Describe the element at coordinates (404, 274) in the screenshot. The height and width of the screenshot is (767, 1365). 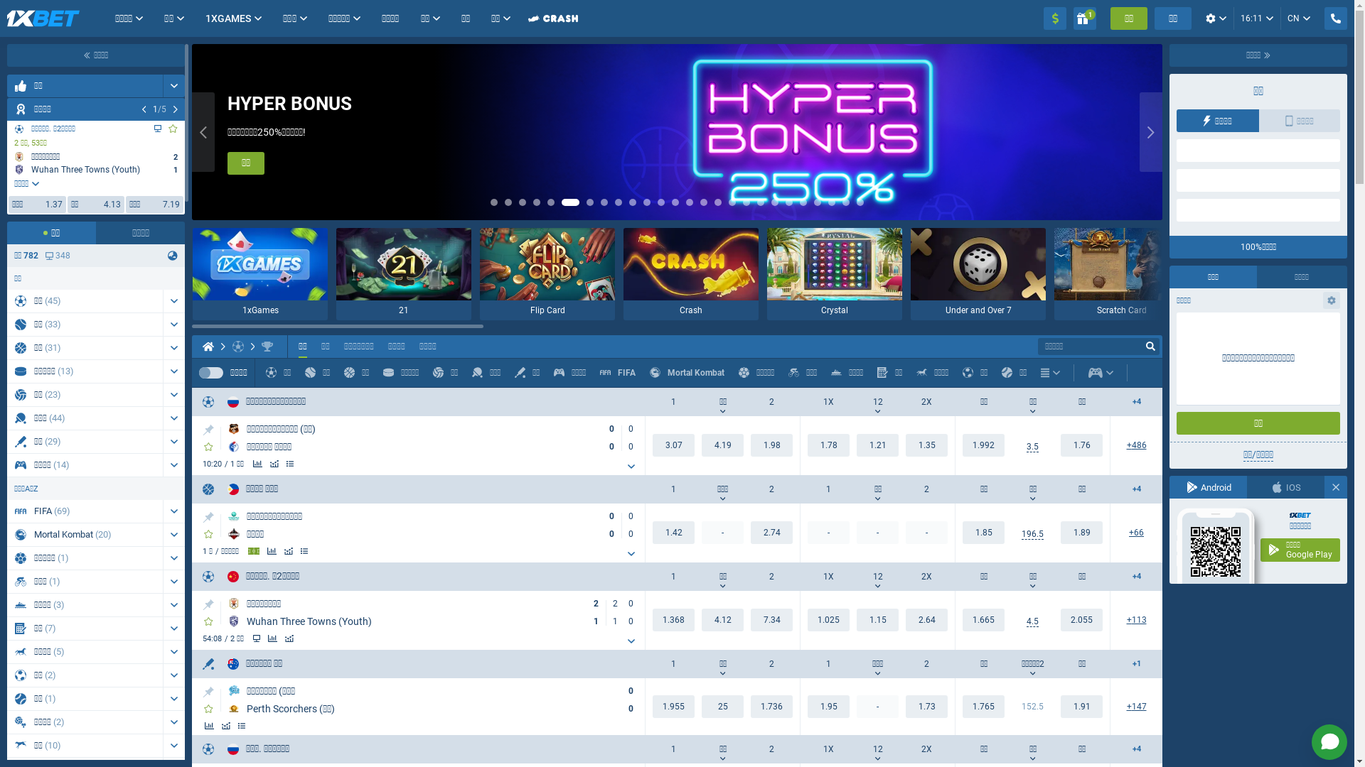
I see `21` at that location.